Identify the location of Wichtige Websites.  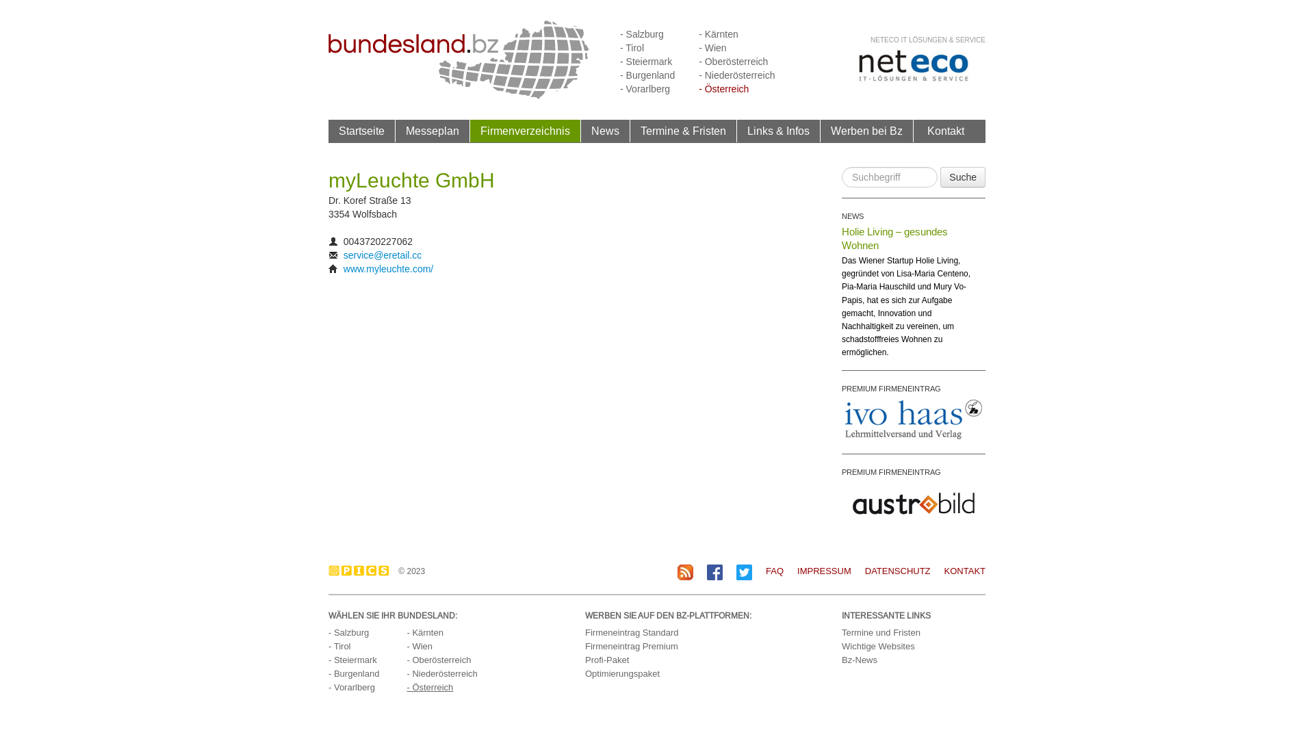
(879, 646).